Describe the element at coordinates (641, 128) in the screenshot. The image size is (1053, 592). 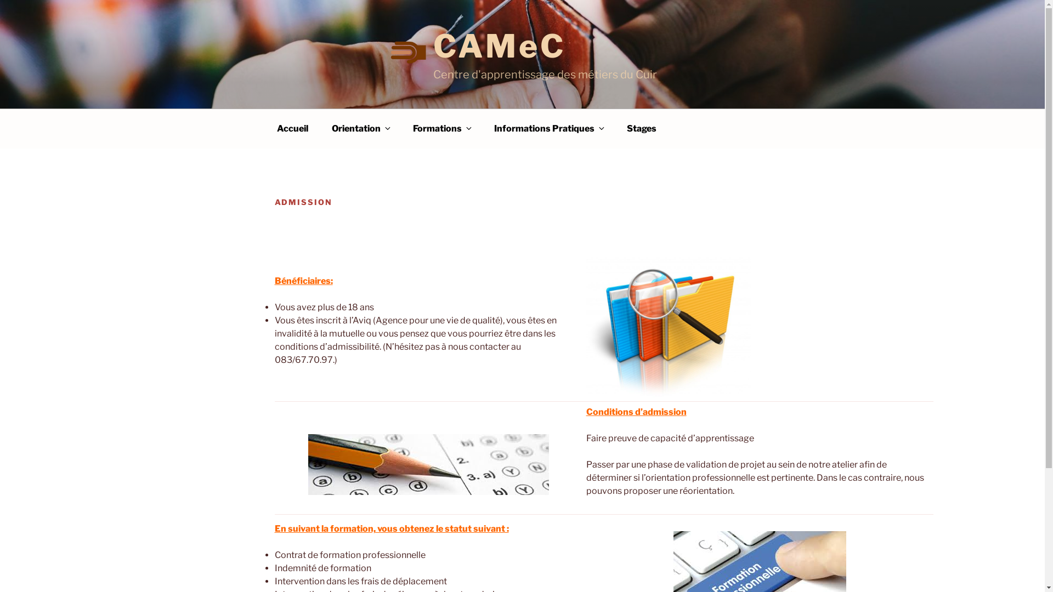
I see `Stages` at that location.